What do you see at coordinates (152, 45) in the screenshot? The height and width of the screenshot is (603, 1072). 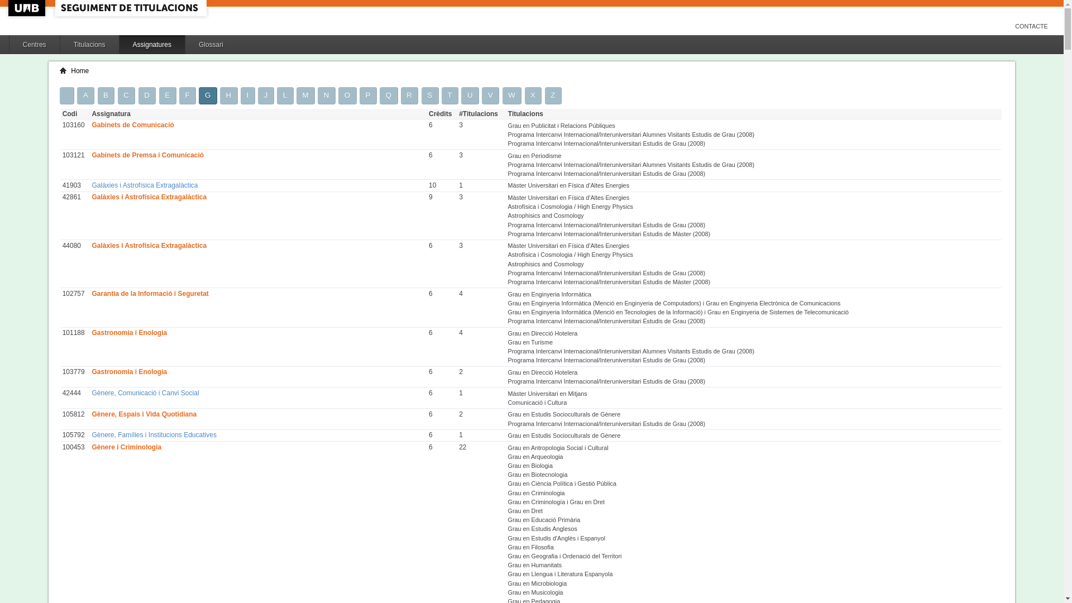 I see `Assignatures` at bounding box center [152, 45].